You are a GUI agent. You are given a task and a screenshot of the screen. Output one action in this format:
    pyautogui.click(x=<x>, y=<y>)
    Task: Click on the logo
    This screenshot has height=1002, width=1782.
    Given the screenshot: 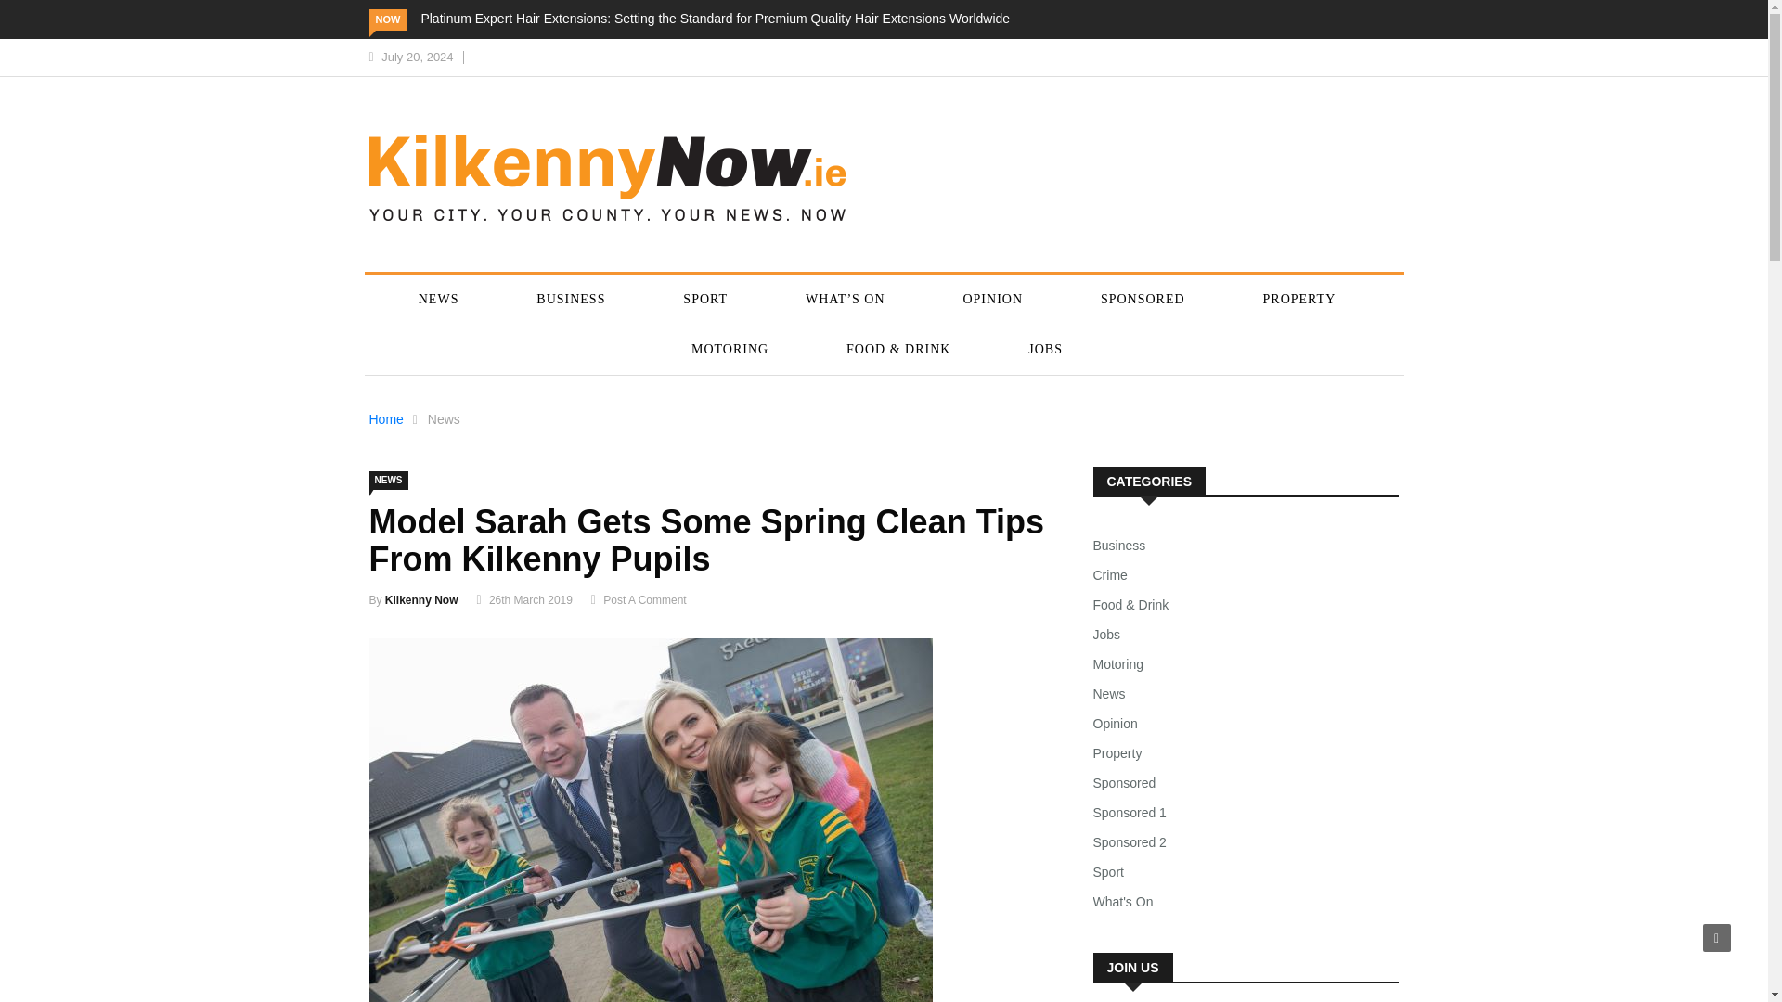 What is the action you would take?
    pyautogui.click(x=607, y=176)
    